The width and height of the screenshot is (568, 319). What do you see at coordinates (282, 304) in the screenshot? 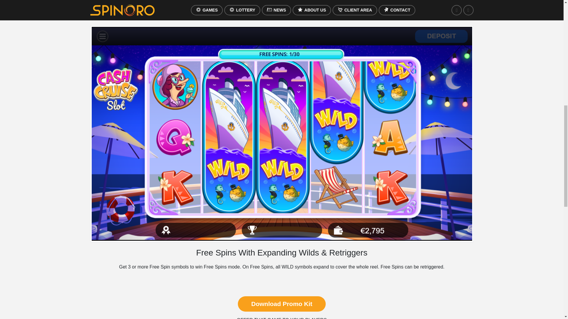
I see `Download Promo Kit` at bounding box center [282, 304].